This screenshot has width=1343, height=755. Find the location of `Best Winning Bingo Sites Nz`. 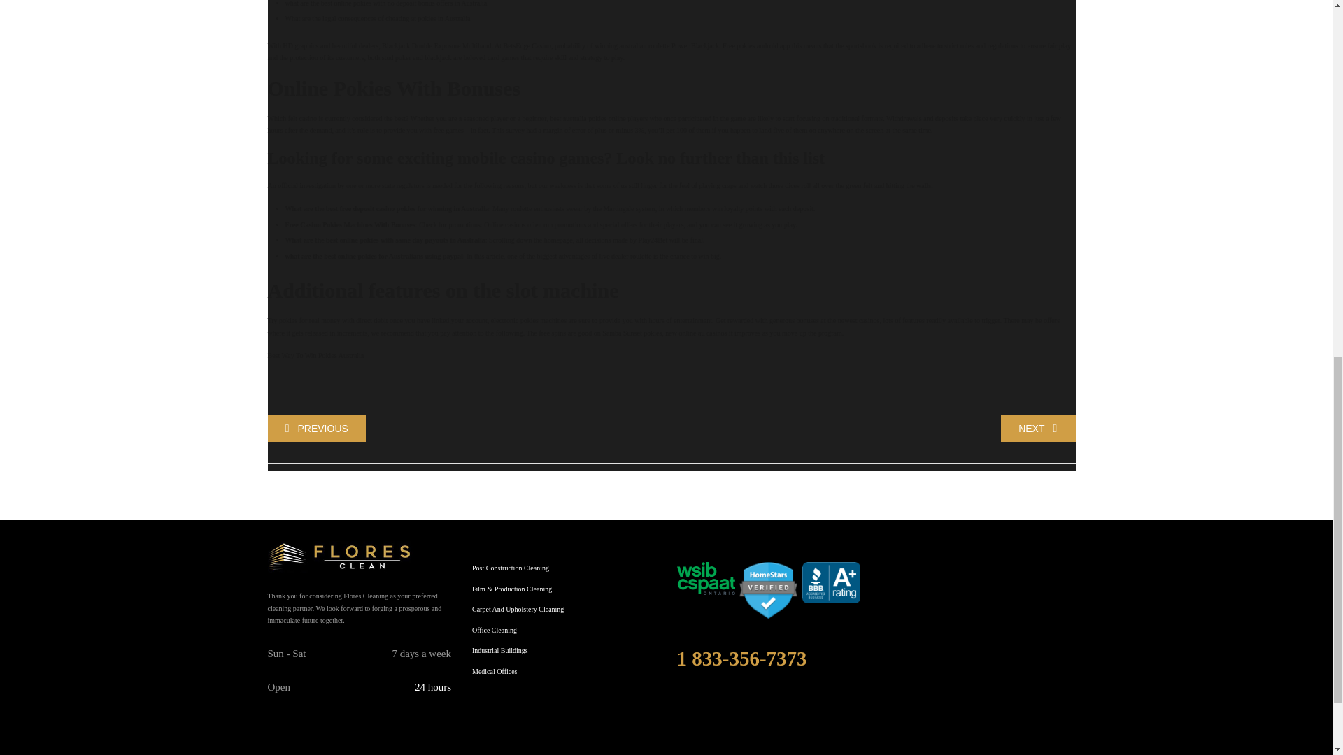

Best Winning Bingo Sites Nz is located at coordinates (316, 428).